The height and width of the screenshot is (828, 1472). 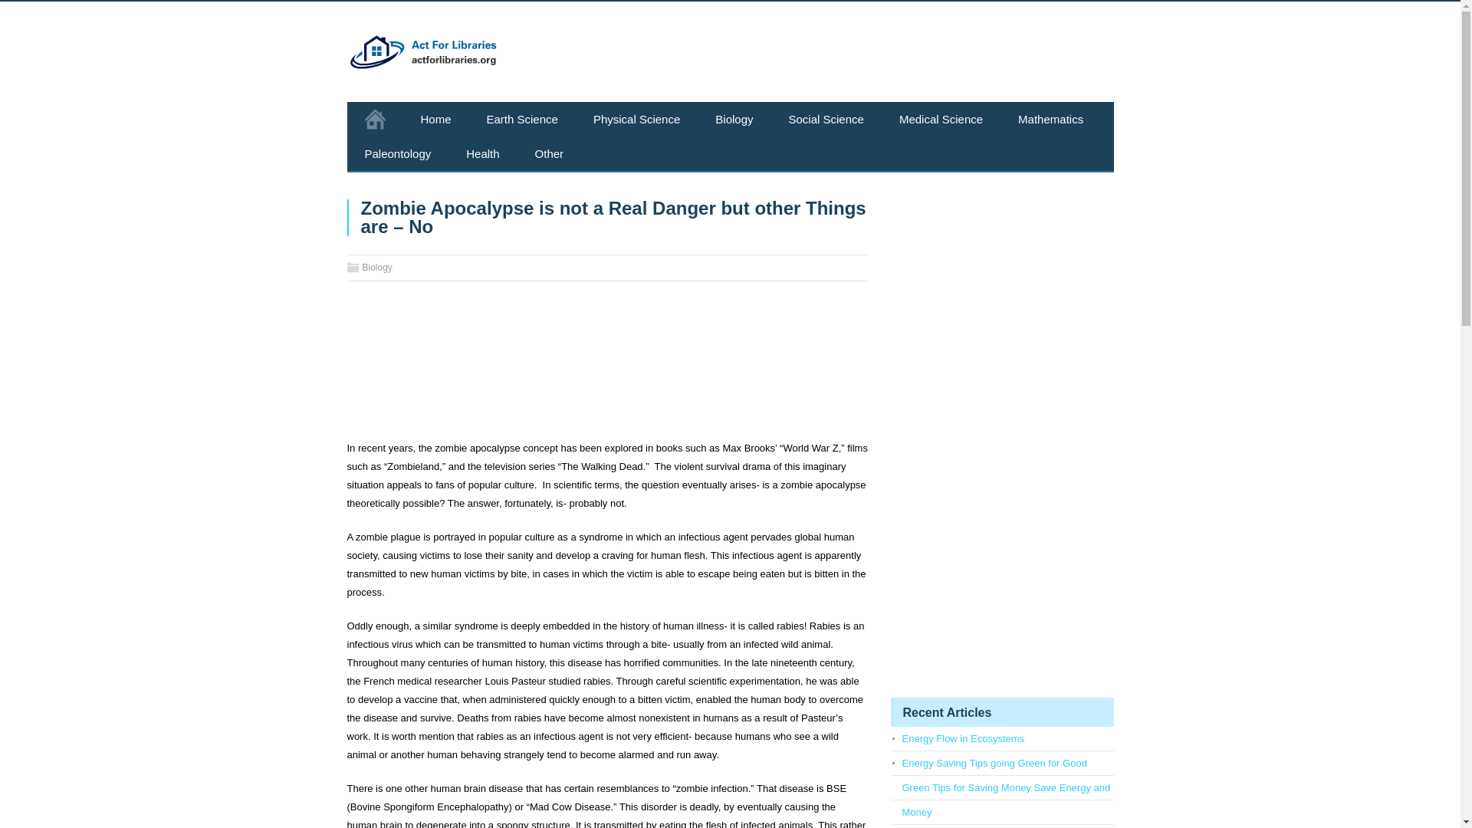 What do you see at coordinates (941, 119) in the screenshot?
I see `Medical Science` at bounding box center [941, 119].